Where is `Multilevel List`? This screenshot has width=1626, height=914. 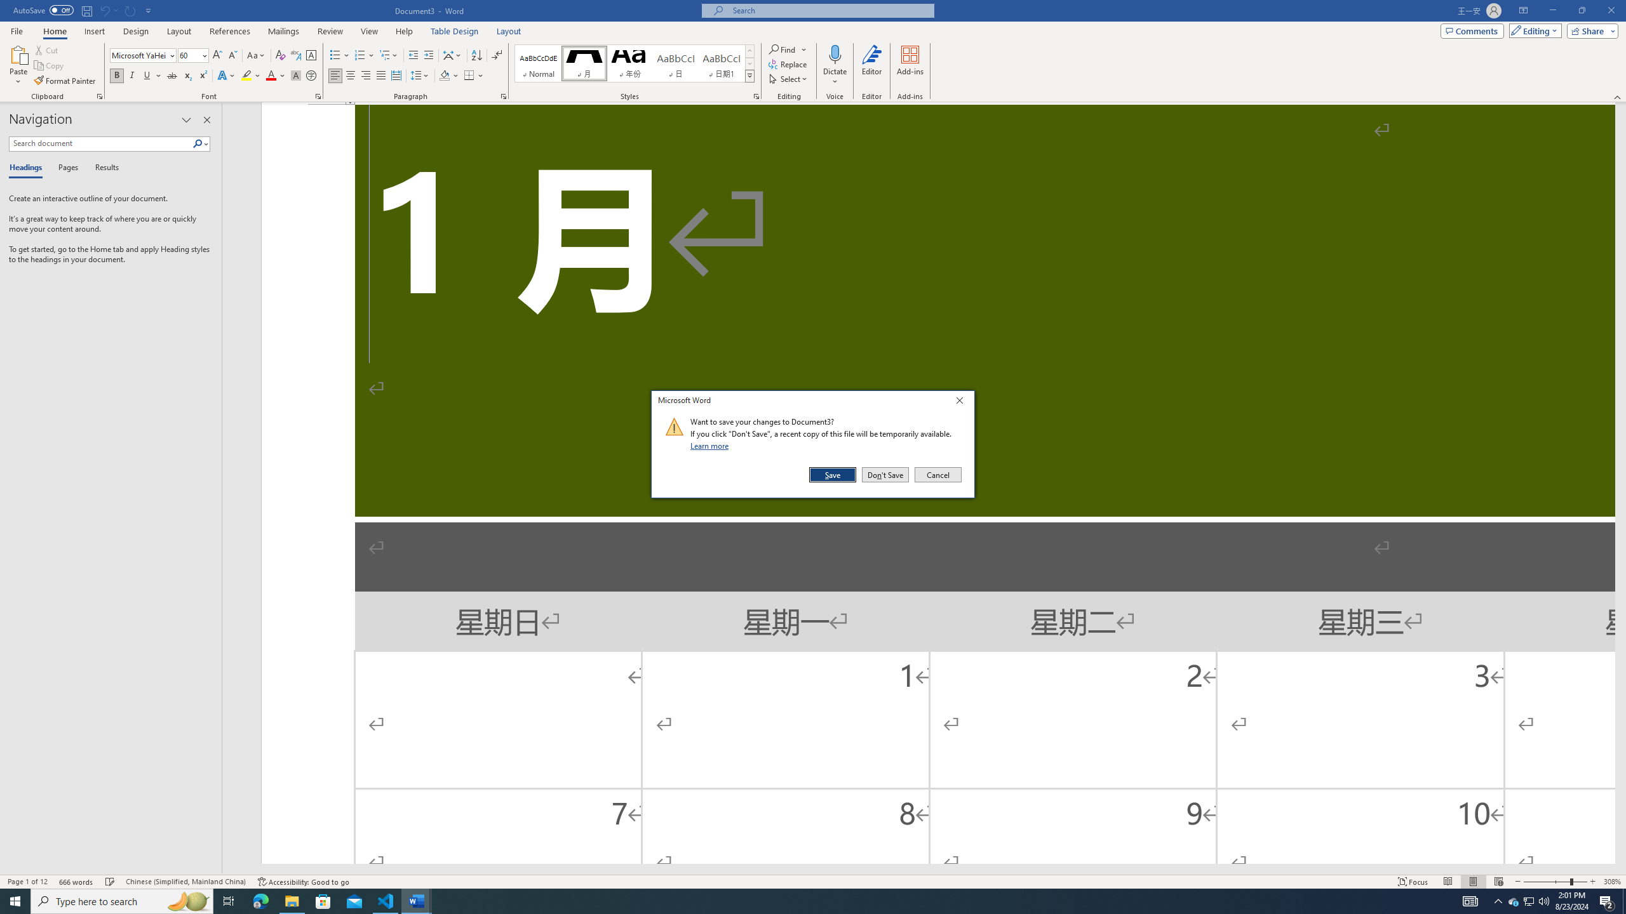 Multilevel List is located at coordinates (388, 56).